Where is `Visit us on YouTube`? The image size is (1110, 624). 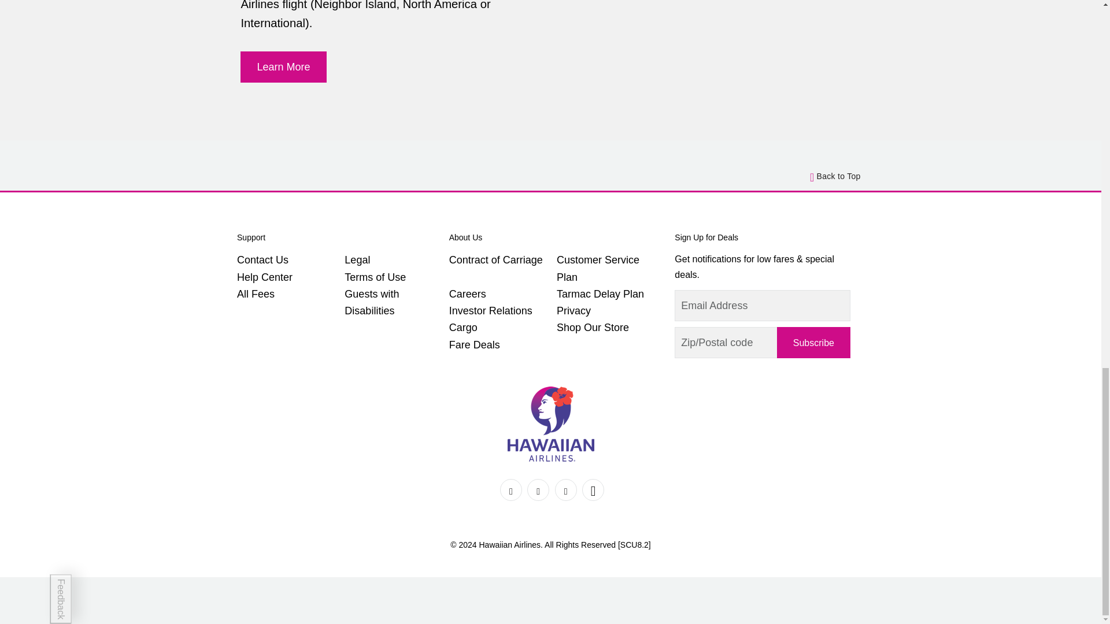
Visit us on YouTube is located at coordinates (593, 490).